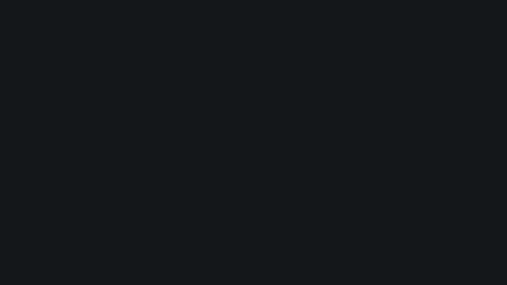 The height and width of the screenshot is (285, 507). What do you see at coordinates (295, 40) in the screenshot?
I see `CLIENT LOGIN` at bounding box center [295, 40].